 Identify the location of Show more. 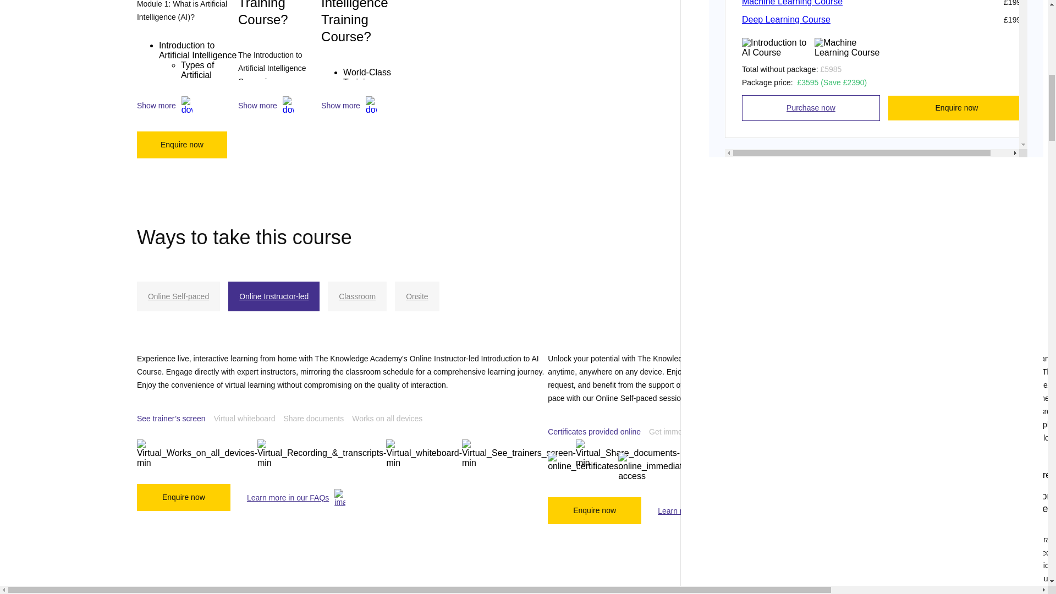
(279, 106).